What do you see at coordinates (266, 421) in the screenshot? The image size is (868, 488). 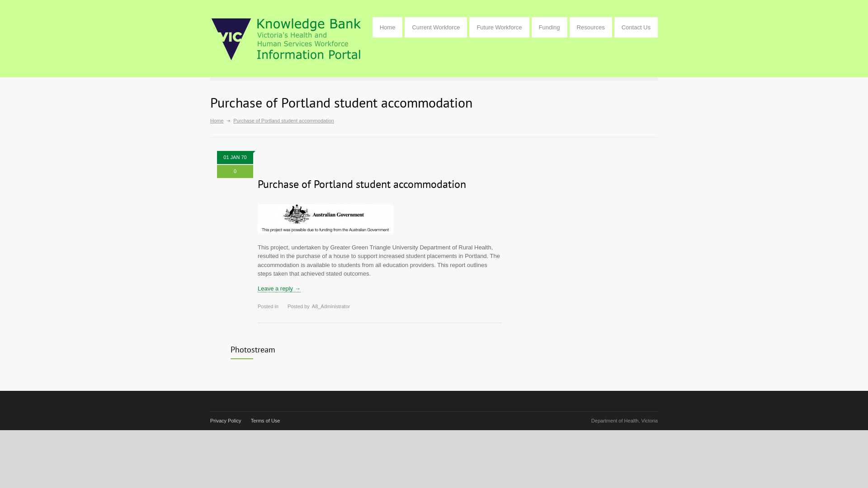 I see `Terms of Use` at bounding box center [266, 421].